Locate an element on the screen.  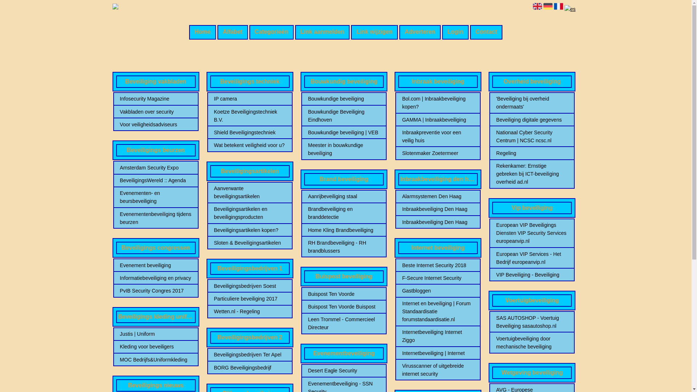
Login is located at coordinates (455, 32).